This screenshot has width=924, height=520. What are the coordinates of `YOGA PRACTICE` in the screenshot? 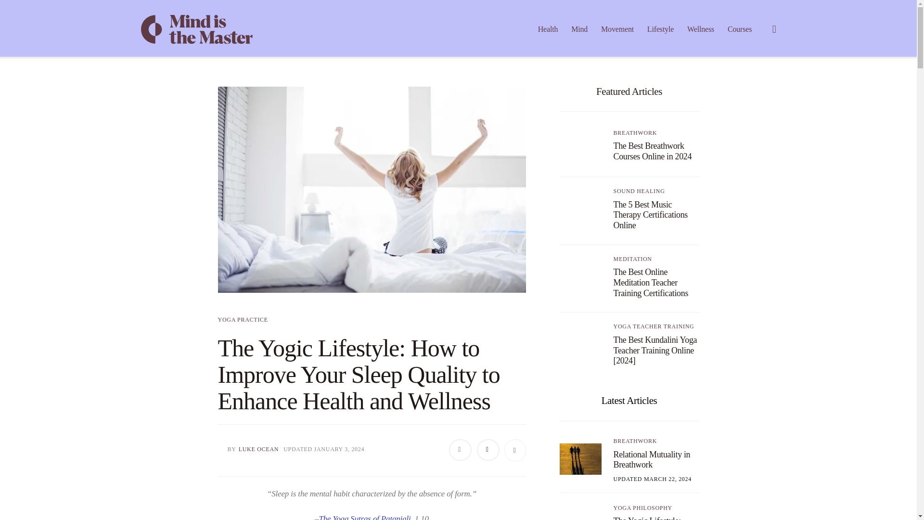 It's located at (243, 319).